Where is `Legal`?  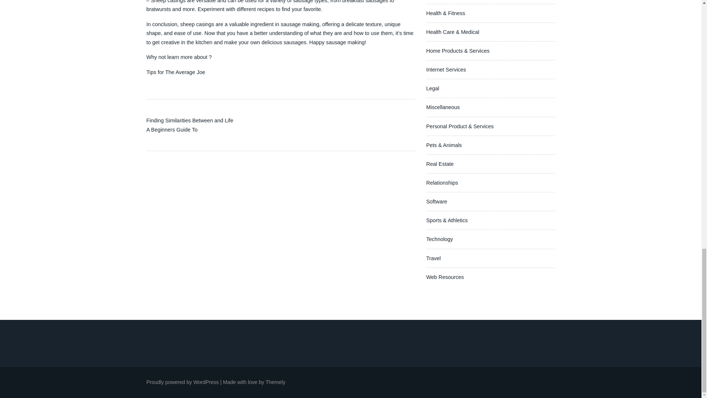
Legal is located at coordinates (432, 88).